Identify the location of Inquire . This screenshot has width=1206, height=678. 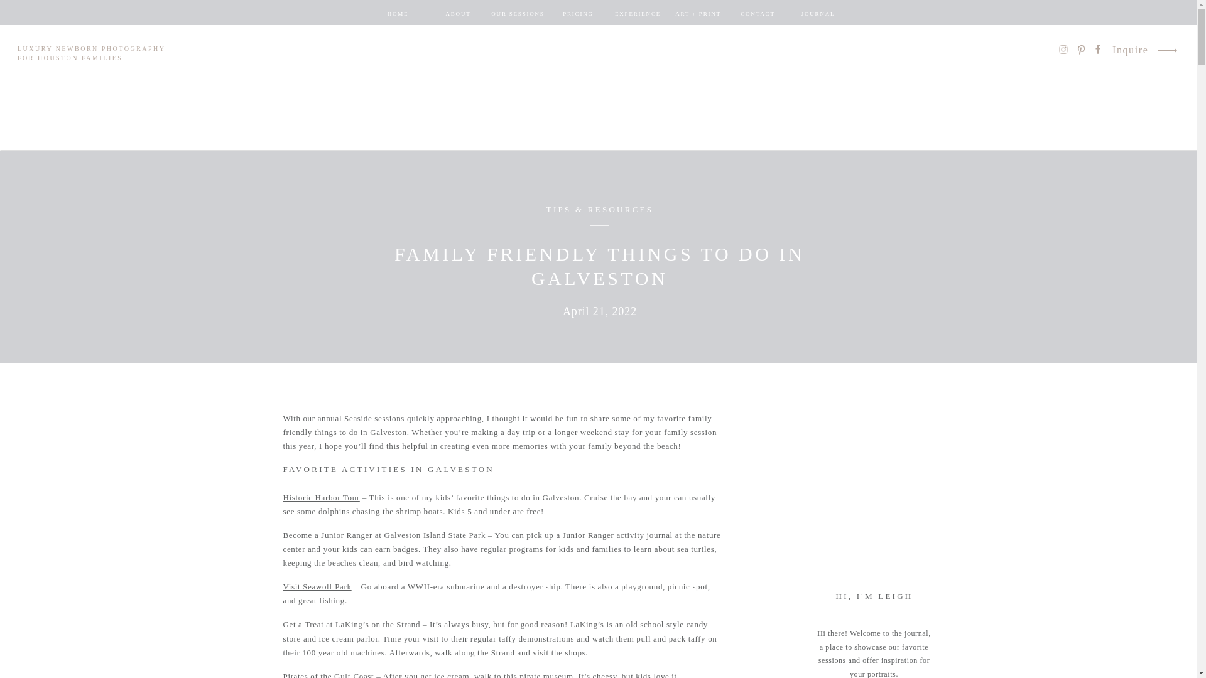
(1131, 51).